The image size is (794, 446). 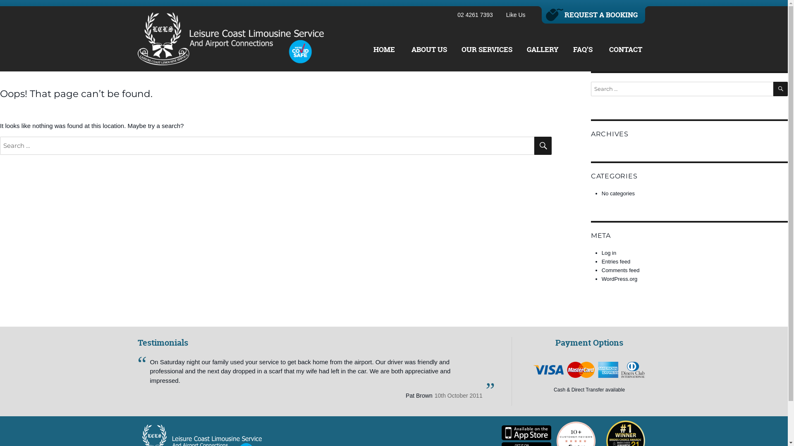 I want to click on Comments feed, so click(x=621, y=270).